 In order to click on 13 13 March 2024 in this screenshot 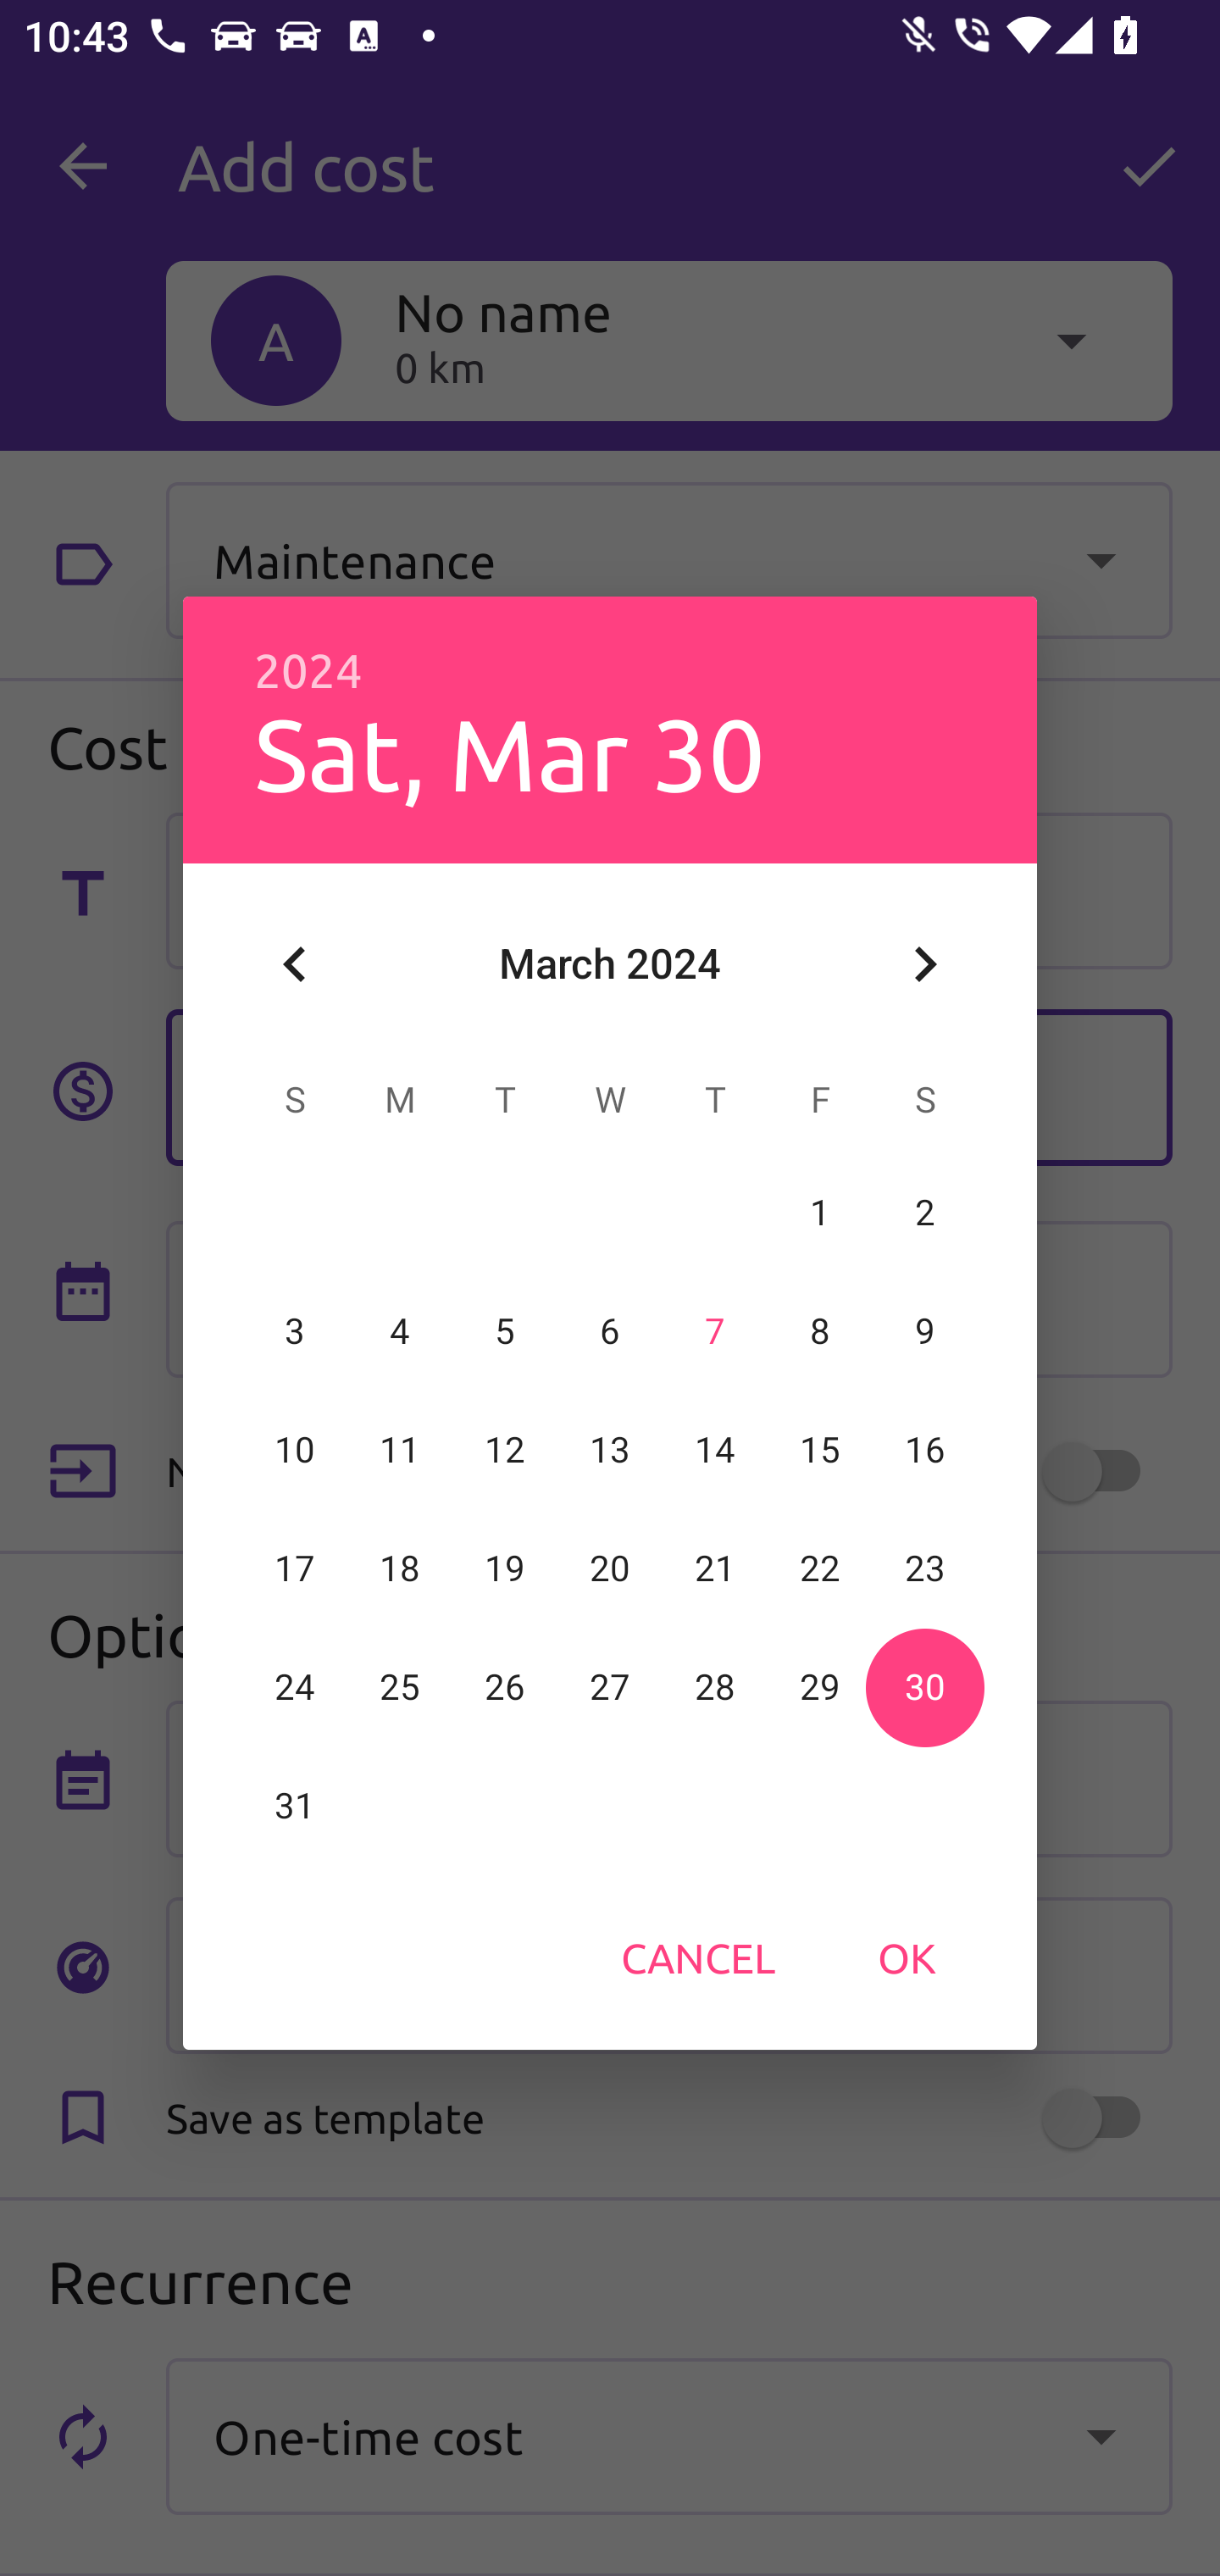, I will do `click(610, 1450)`.